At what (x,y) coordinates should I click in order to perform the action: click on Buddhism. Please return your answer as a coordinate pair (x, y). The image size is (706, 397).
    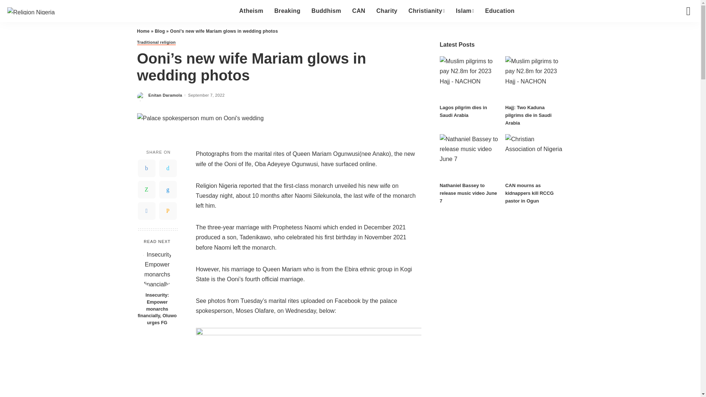
    Looking at the image, I should click on (326, 11).